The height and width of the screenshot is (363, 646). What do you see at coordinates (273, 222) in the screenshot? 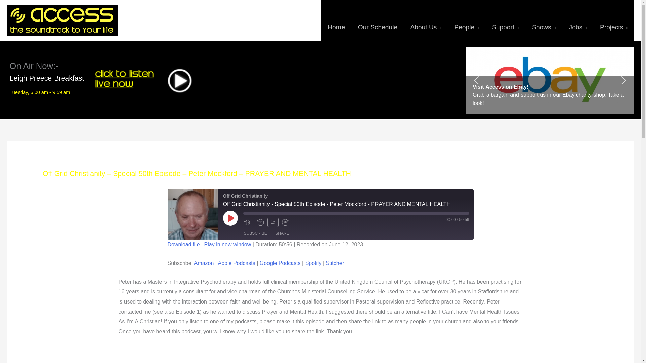
I see `Playback Speed` at bounding box center [273, 222].